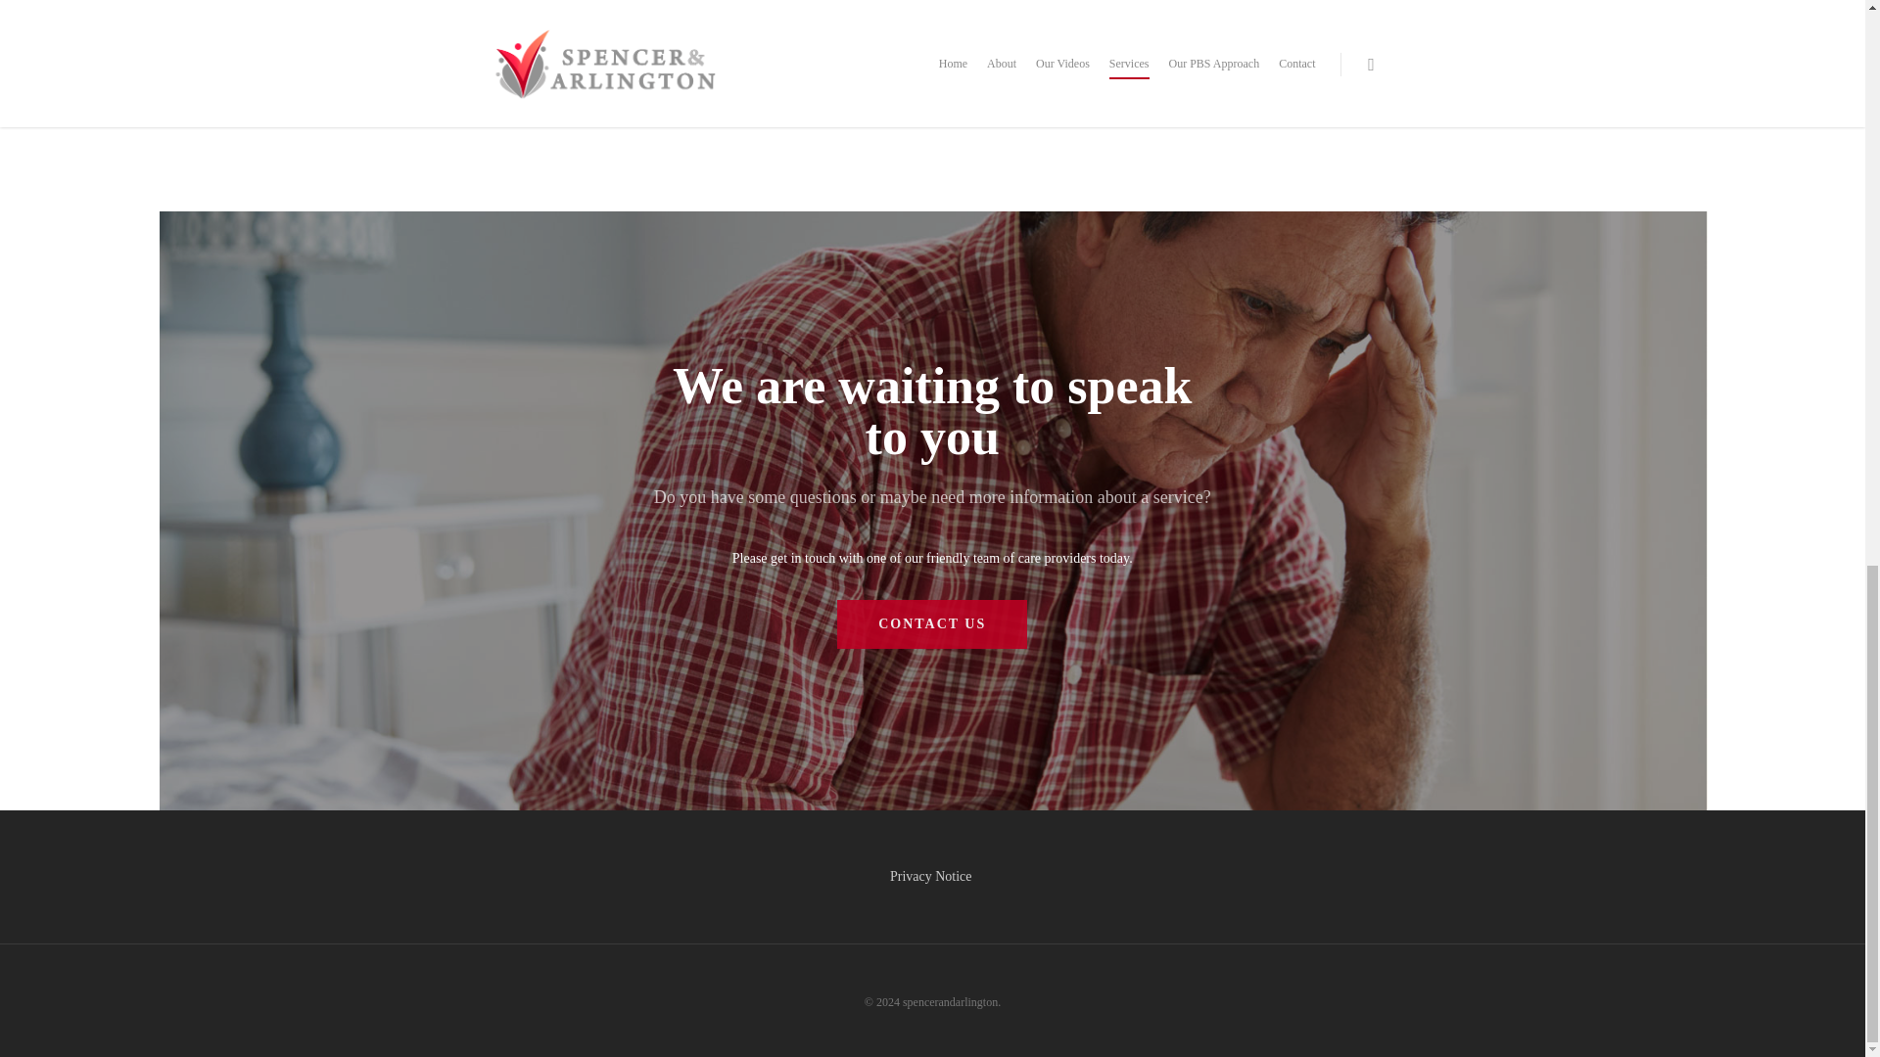  Describe the element at coordinates (932, 875) in the screenshot. I see `Privacy Notice ` at that location.